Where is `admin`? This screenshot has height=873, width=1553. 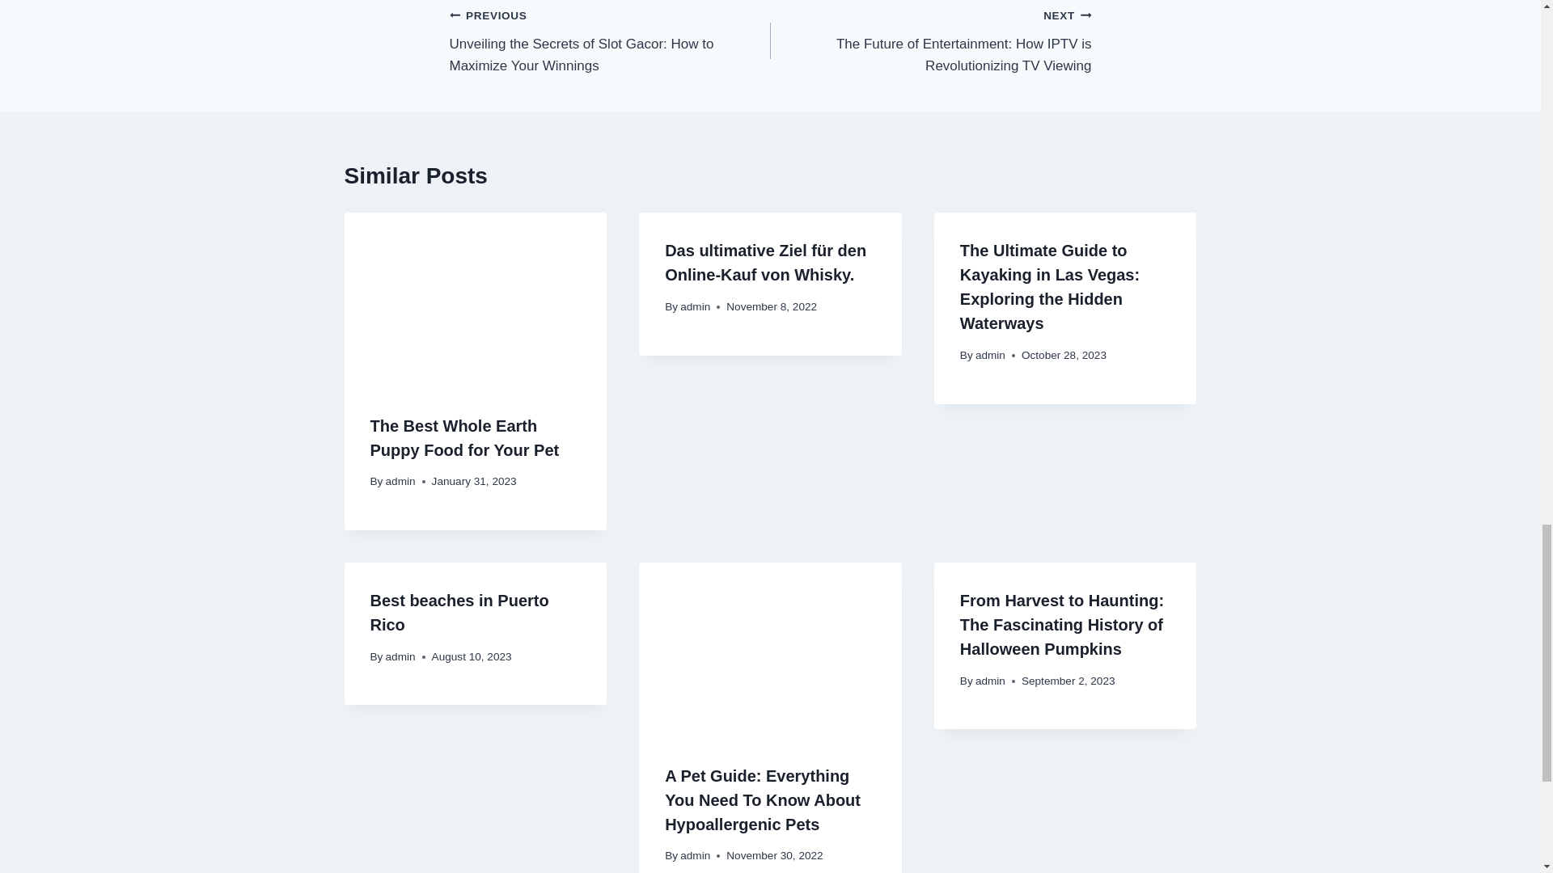 admin is located at coordinates (694, 855).